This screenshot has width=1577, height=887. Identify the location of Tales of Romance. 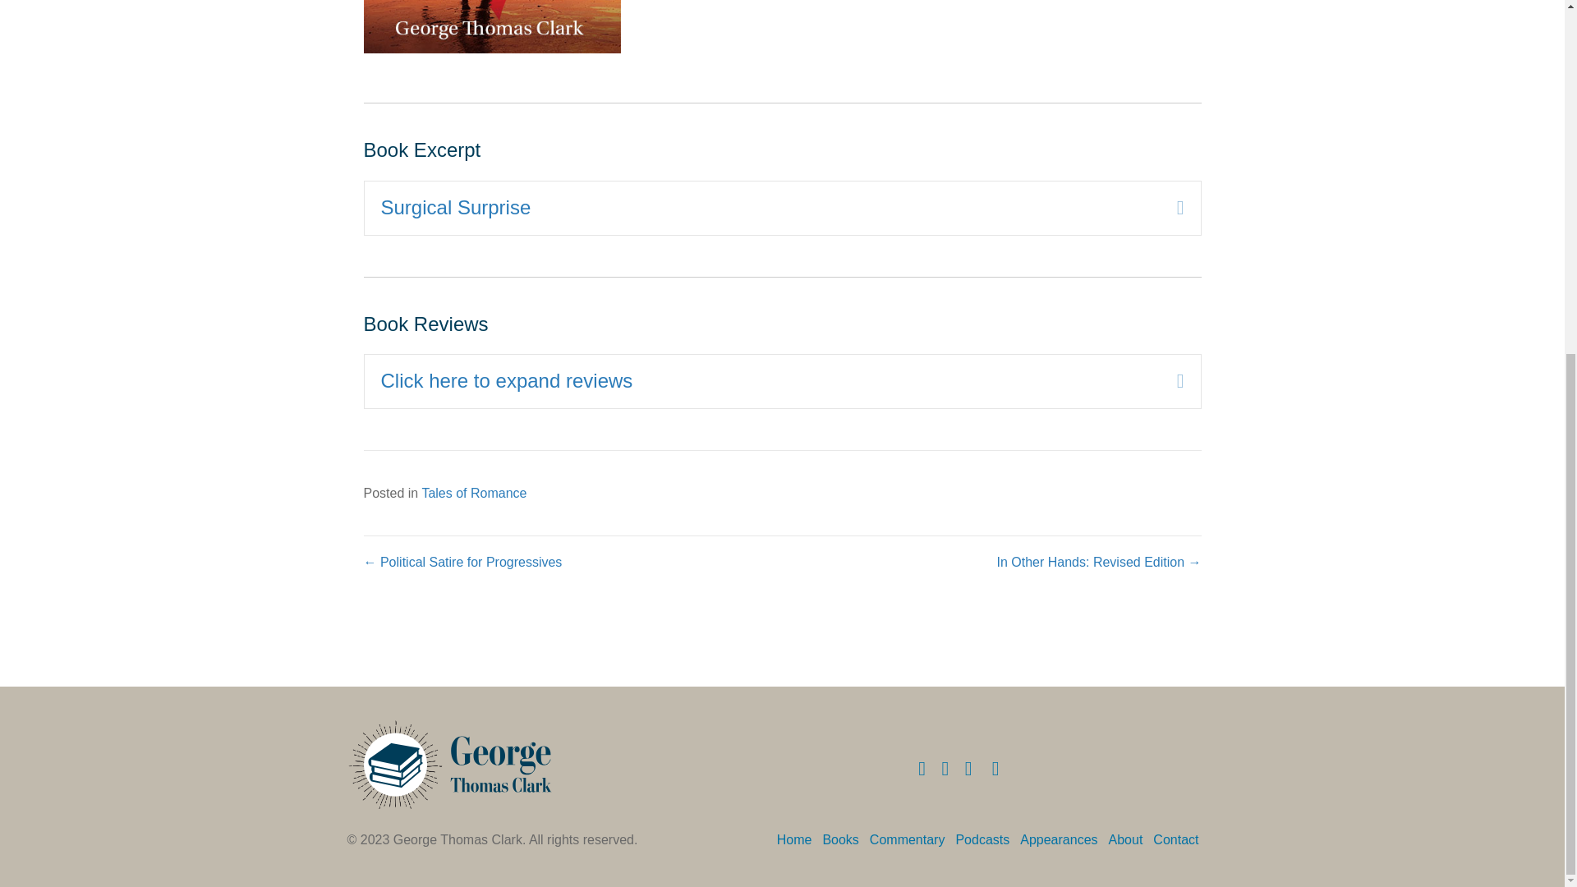
(473, 493).